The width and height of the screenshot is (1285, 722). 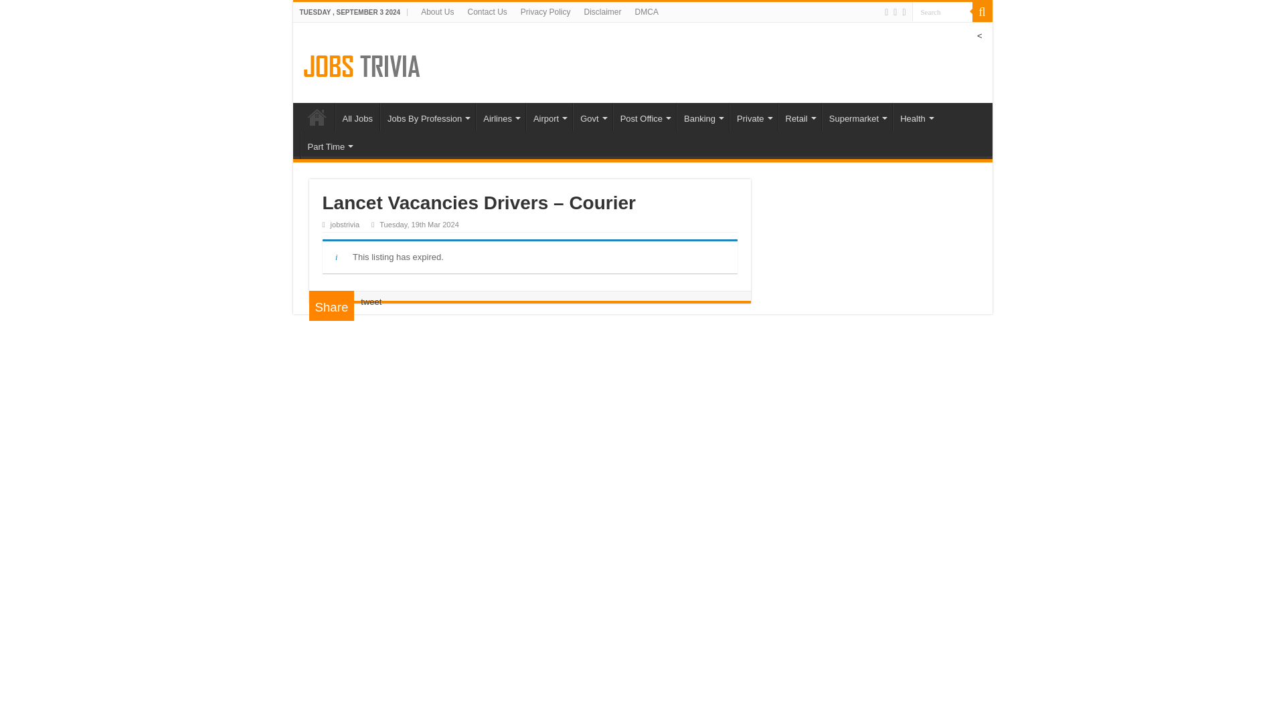 What do you see at coordinates (486, 12) in the screenshot?
I see `Contact Us` at bounding box center [486, 12].